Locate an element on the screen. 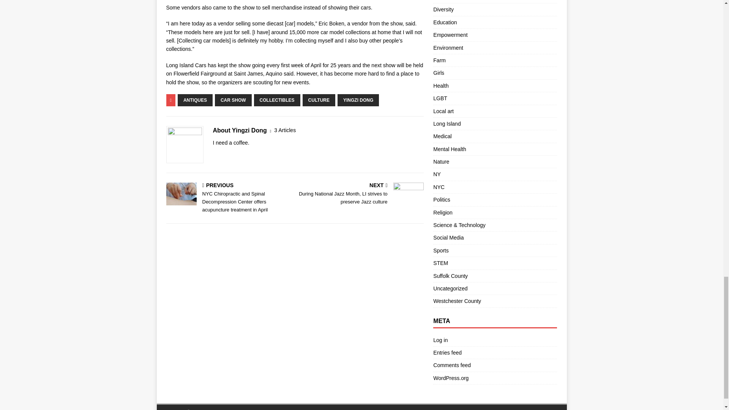  More articles written by Yingzi Dong' is located at coordinates (285, 130).